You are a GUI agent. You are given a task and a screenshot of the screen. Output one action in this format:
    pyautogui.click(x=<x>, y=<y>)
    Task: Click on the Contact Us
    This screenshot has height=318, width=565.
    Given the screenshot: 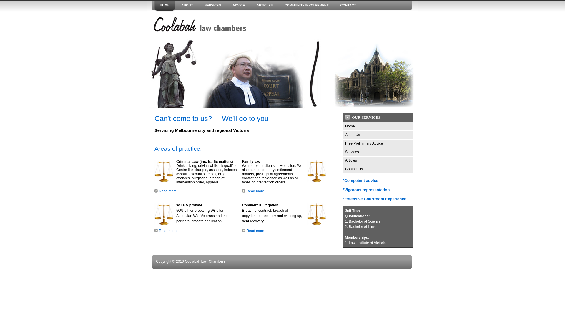 What is the action you would take?
    pyautogui.click(x=378, y=169)
    